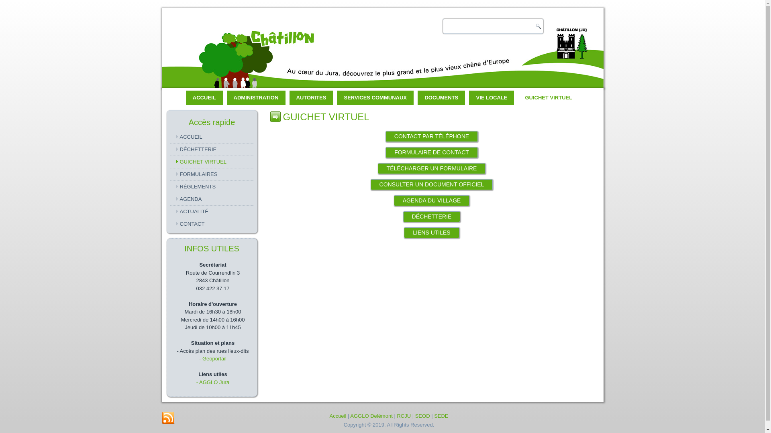 This screenshot has width=771, height=433. I want to click on SEOD, so click(422, 416).